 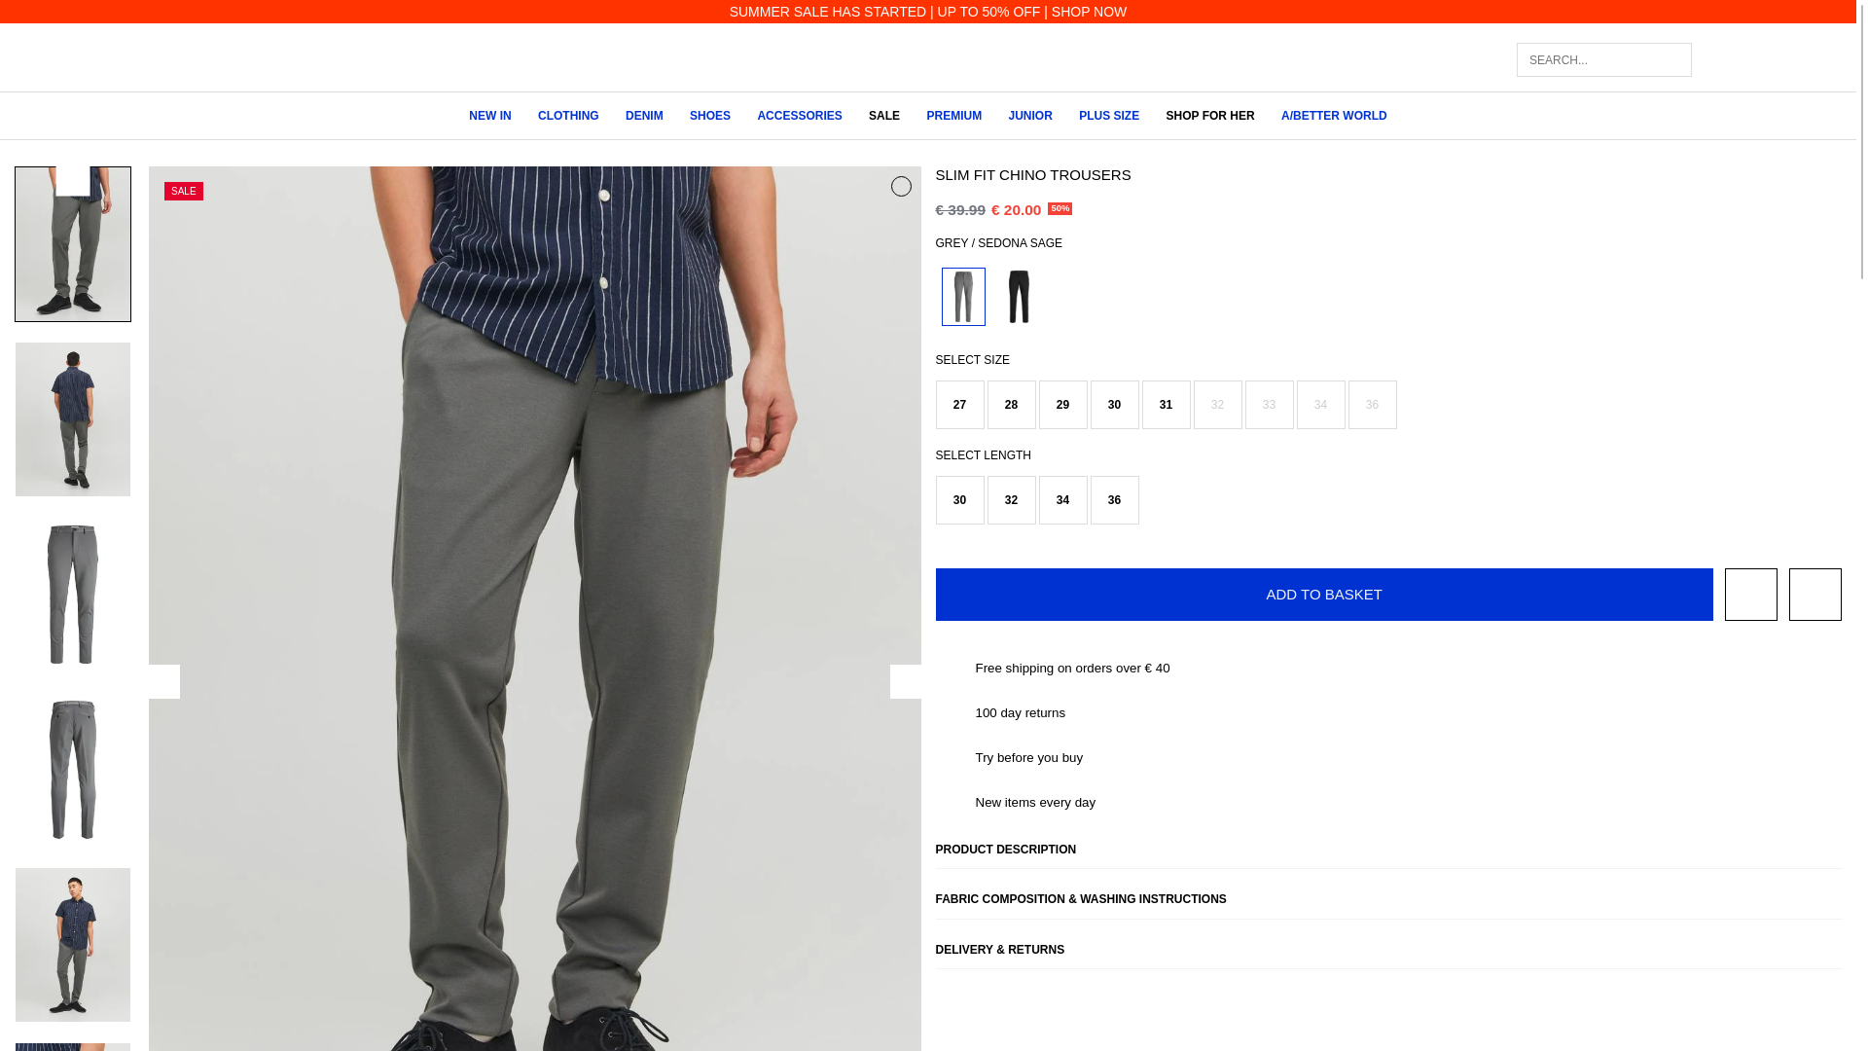 I want to click on CLOTHING, so click(x=568, y=116).